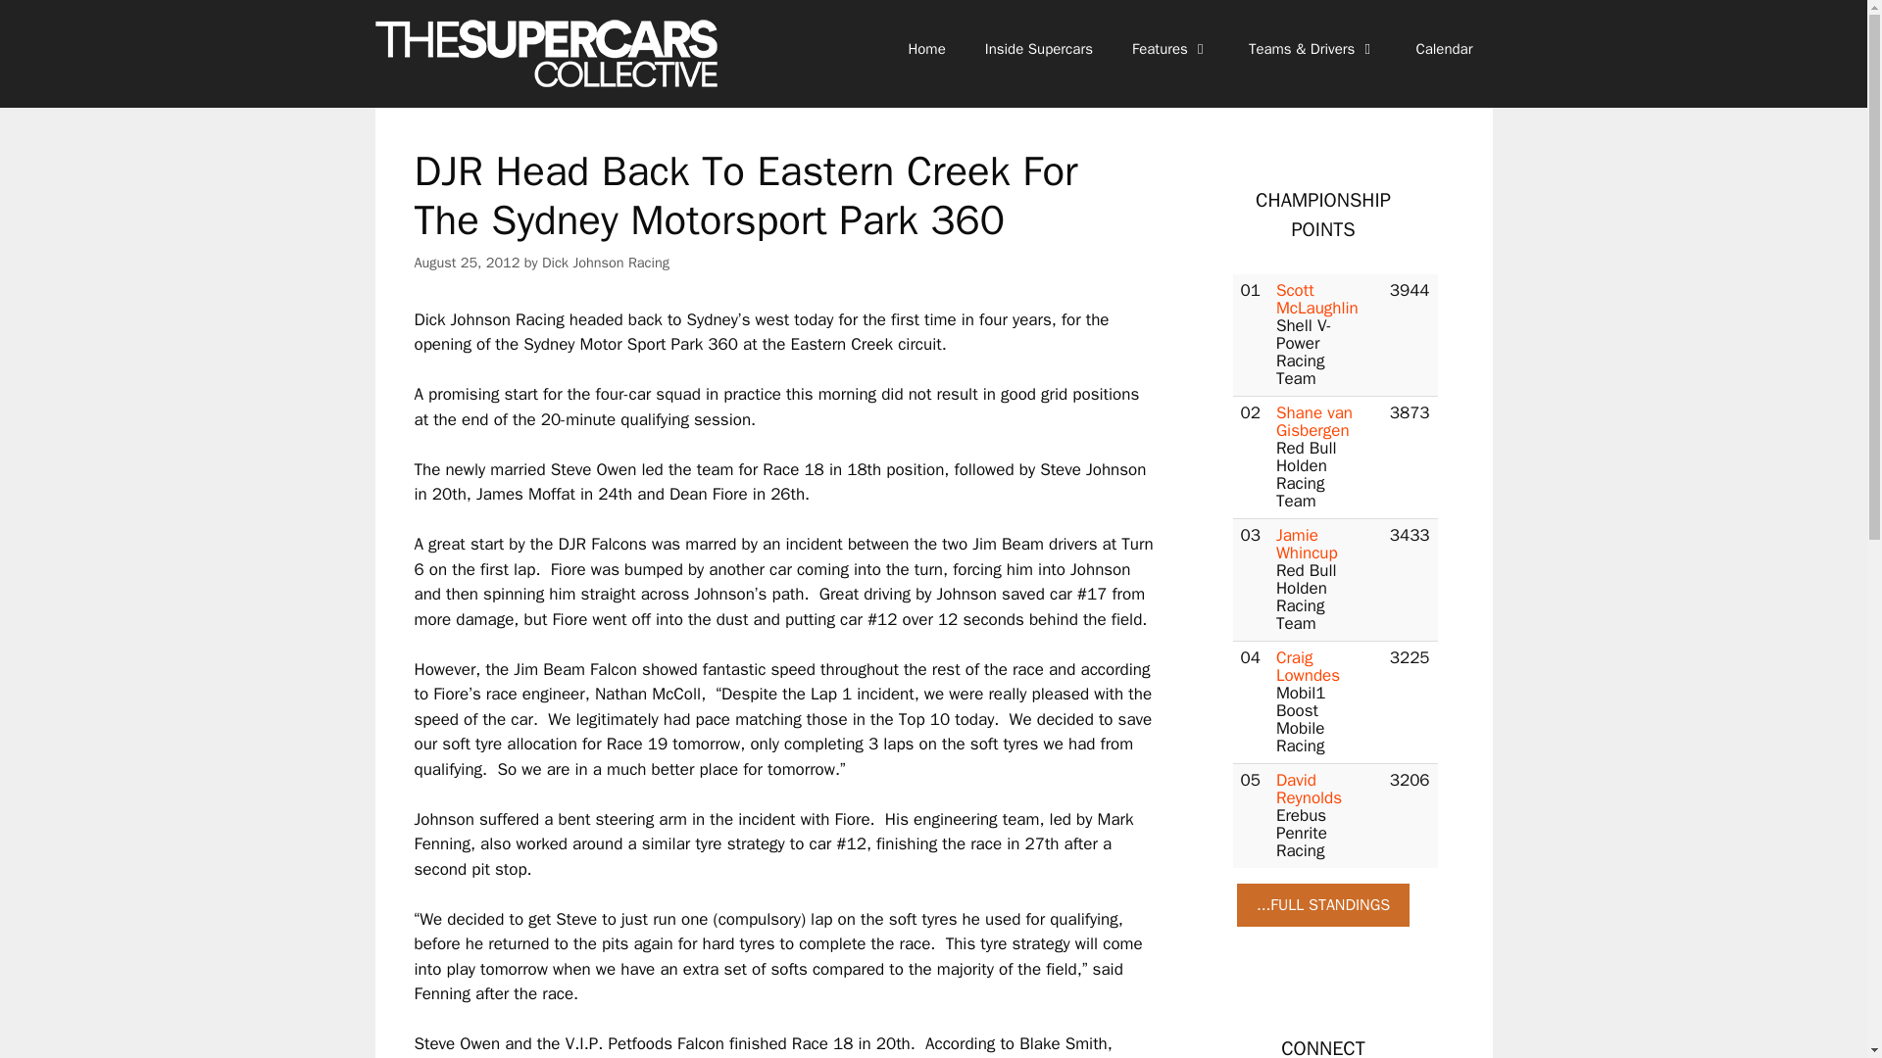  What do you see at coordinates (606, 263) in the screenshot?
I see `Dick Johnson Racing` at bounding box center [606, 263].